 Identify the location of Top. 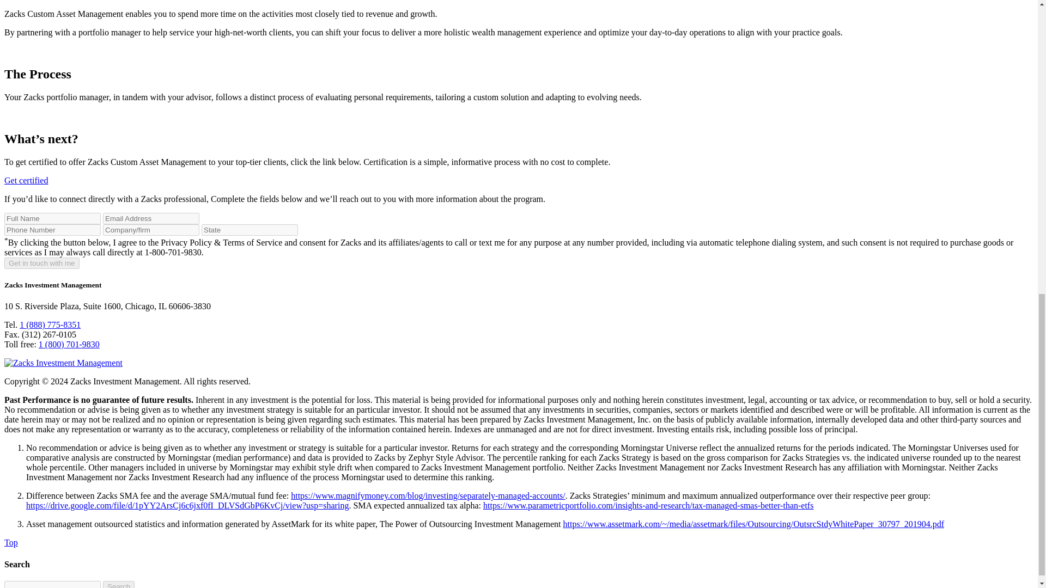
(11, 542).